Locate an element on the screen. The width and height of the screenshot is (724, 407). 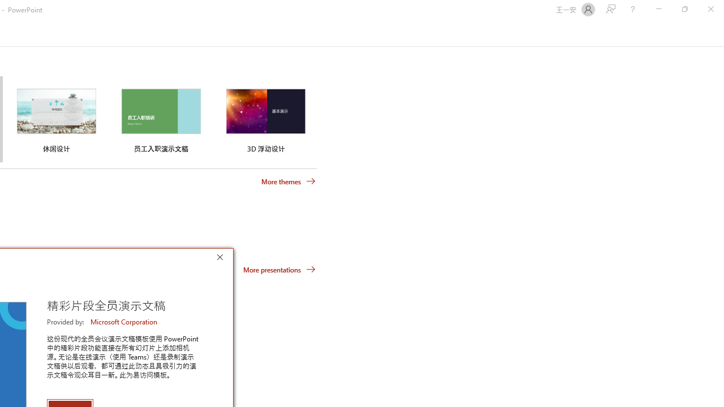
More presentations is located at coordinates (279, 269).